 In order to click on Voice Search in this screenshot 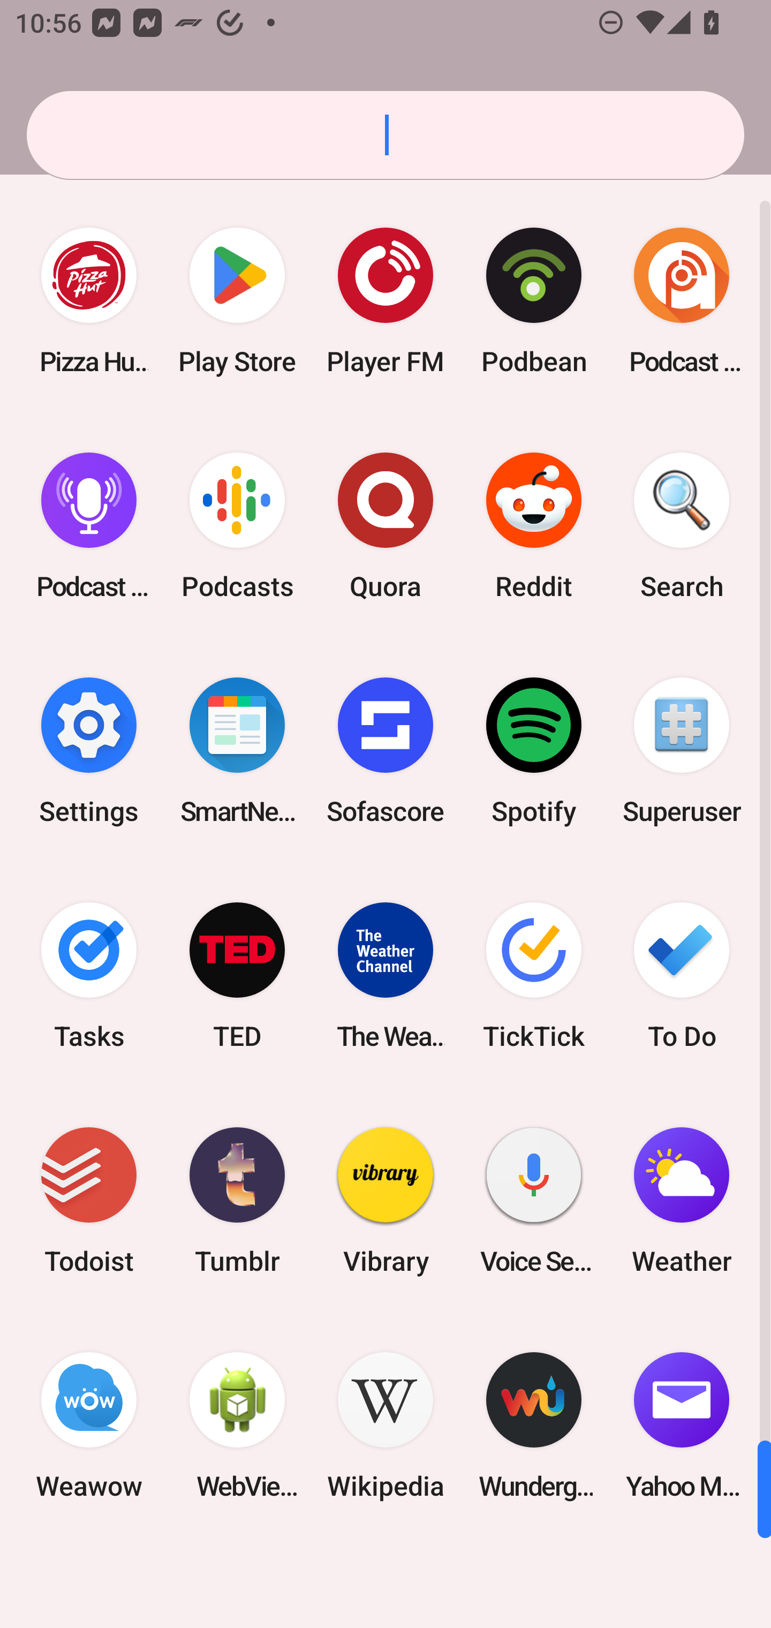, I will do `click(533, 1201)`.